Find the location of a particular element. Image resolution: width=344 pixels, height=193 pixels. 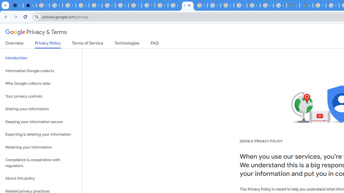

About this policy is located at coordinates (41, 179).